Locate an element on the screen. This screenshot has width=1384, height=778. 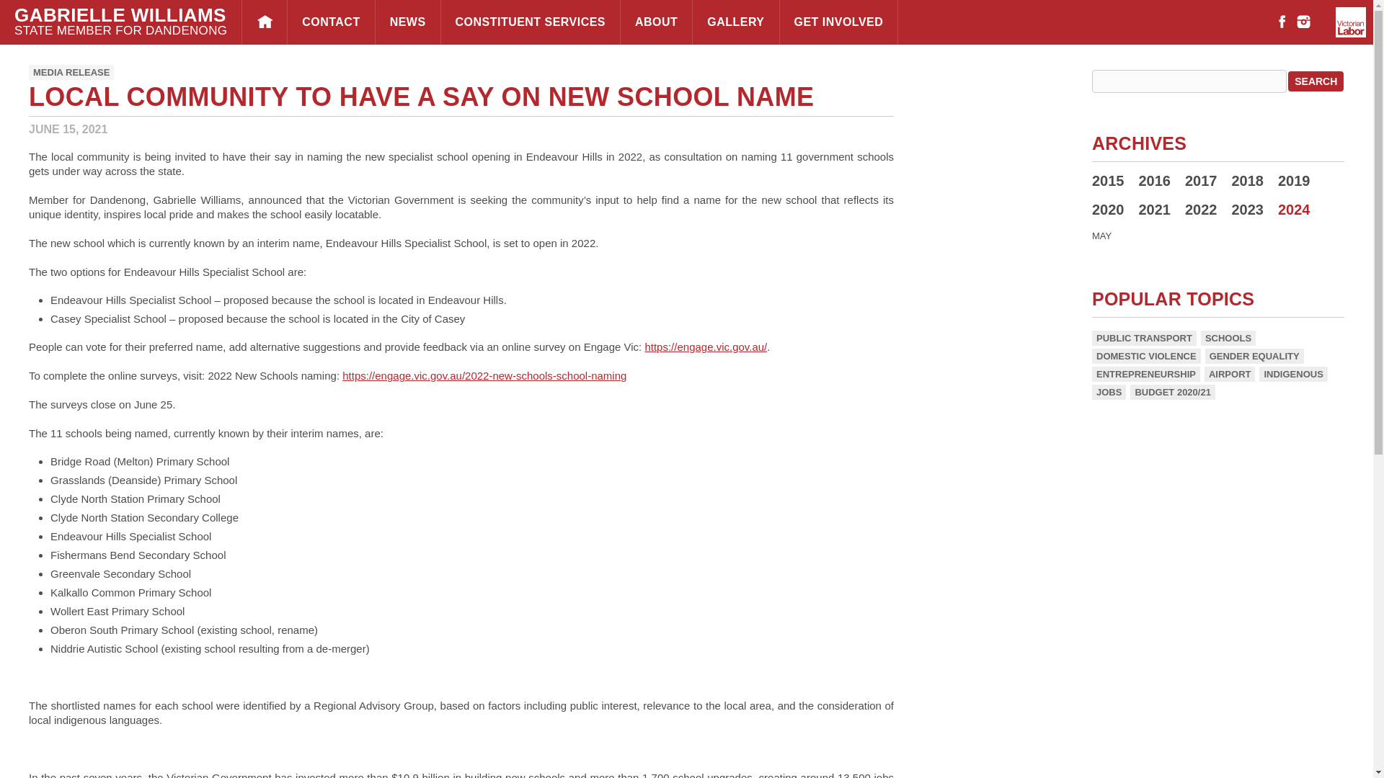
2016 is located at coordinates (1155, 180).